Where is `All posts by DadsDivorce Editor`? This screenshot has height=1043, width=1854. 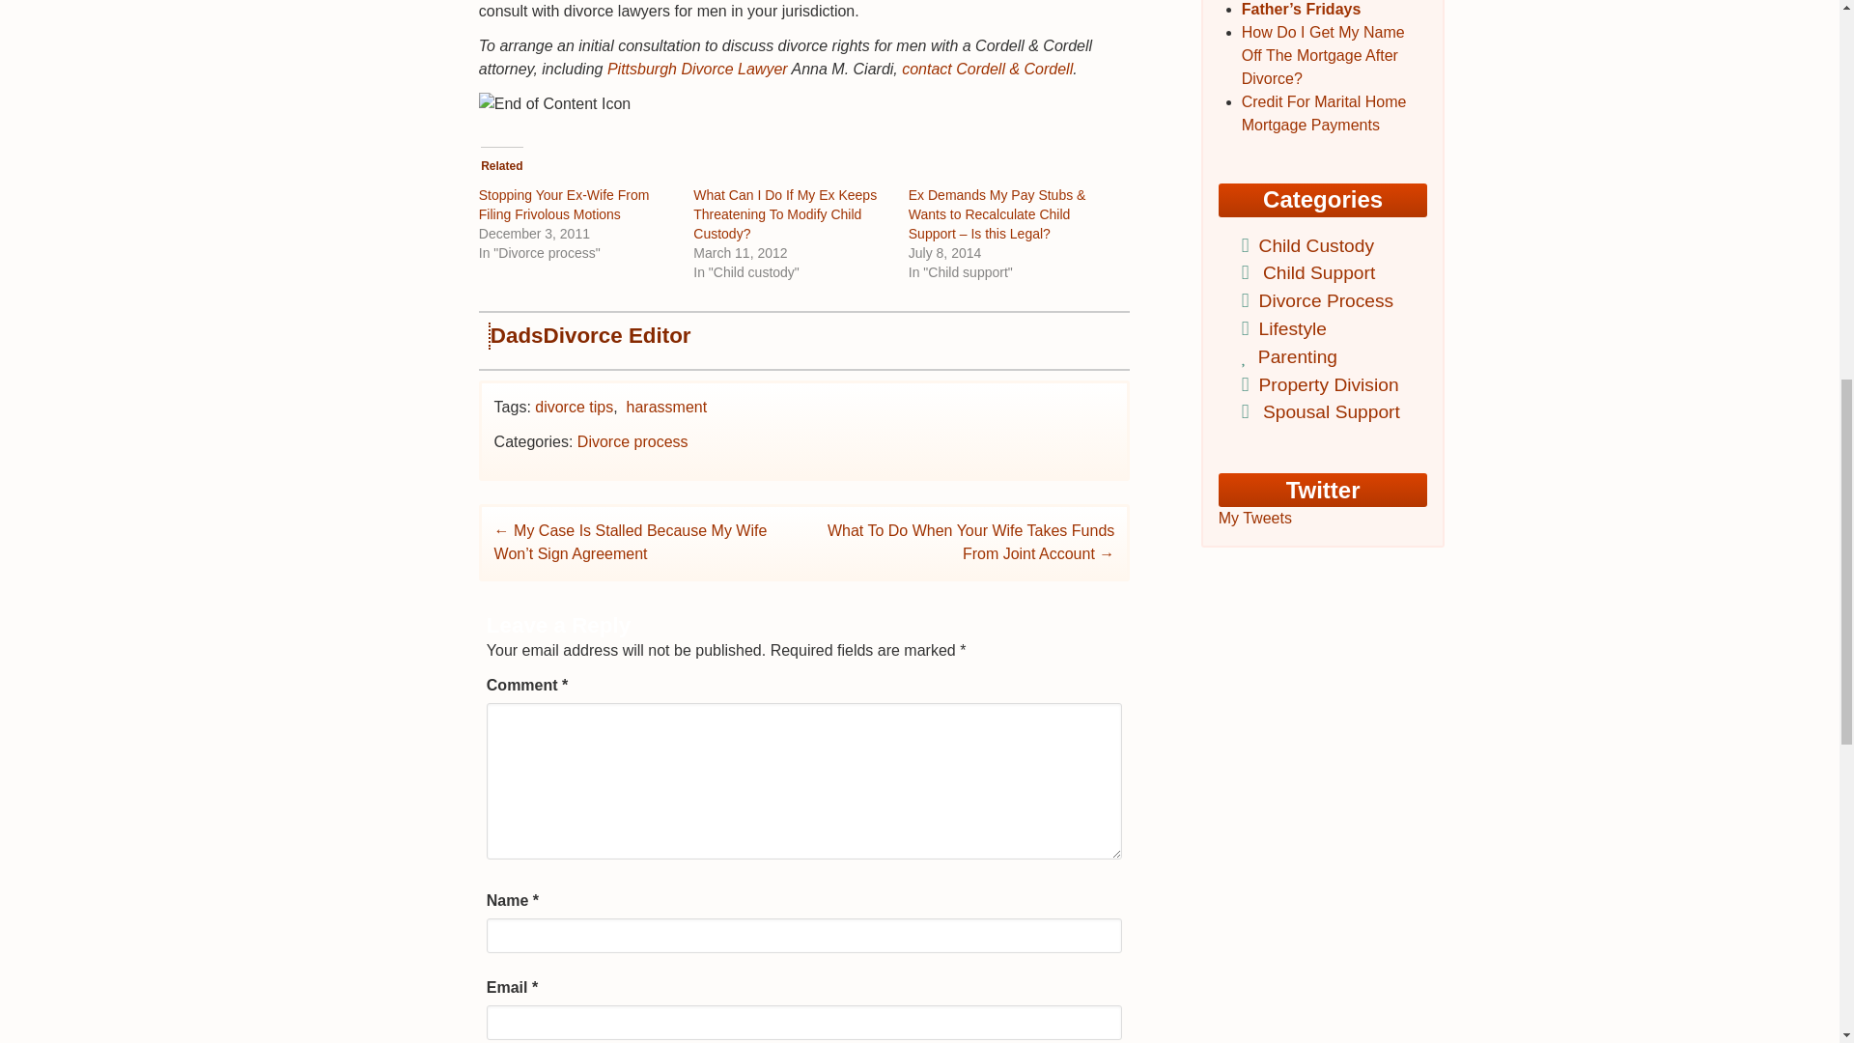
All posts by DadsDivorce Editor is located at coordinates (591, 334).